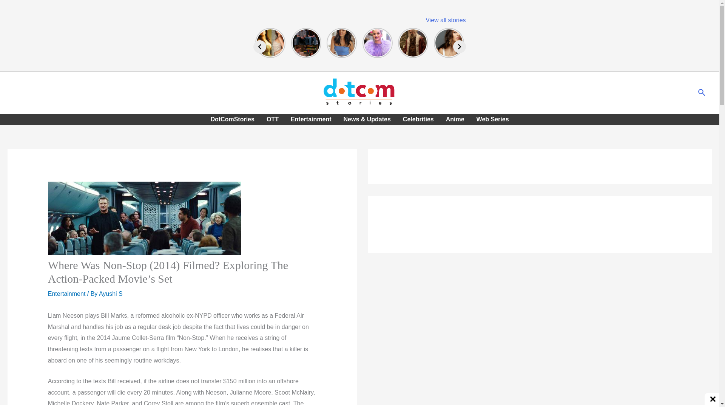  Describe the element at coordinates (702, 93) in the screenshot. I see `Search` at that location.